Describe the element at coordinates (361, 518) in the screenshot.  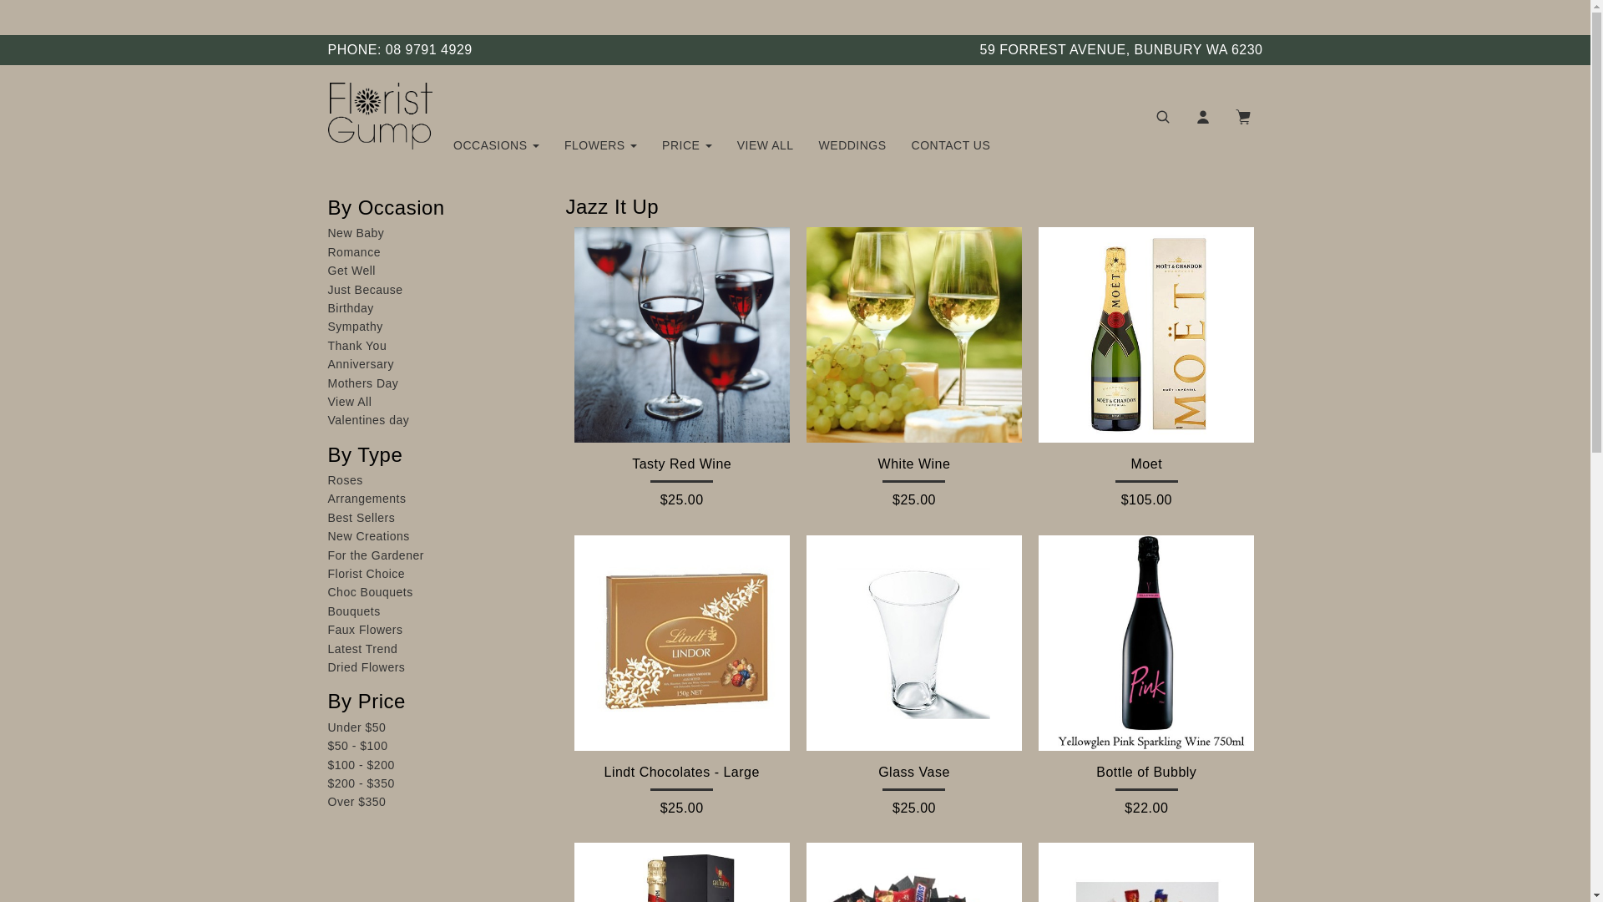
I see `Best Sellers` at that location.